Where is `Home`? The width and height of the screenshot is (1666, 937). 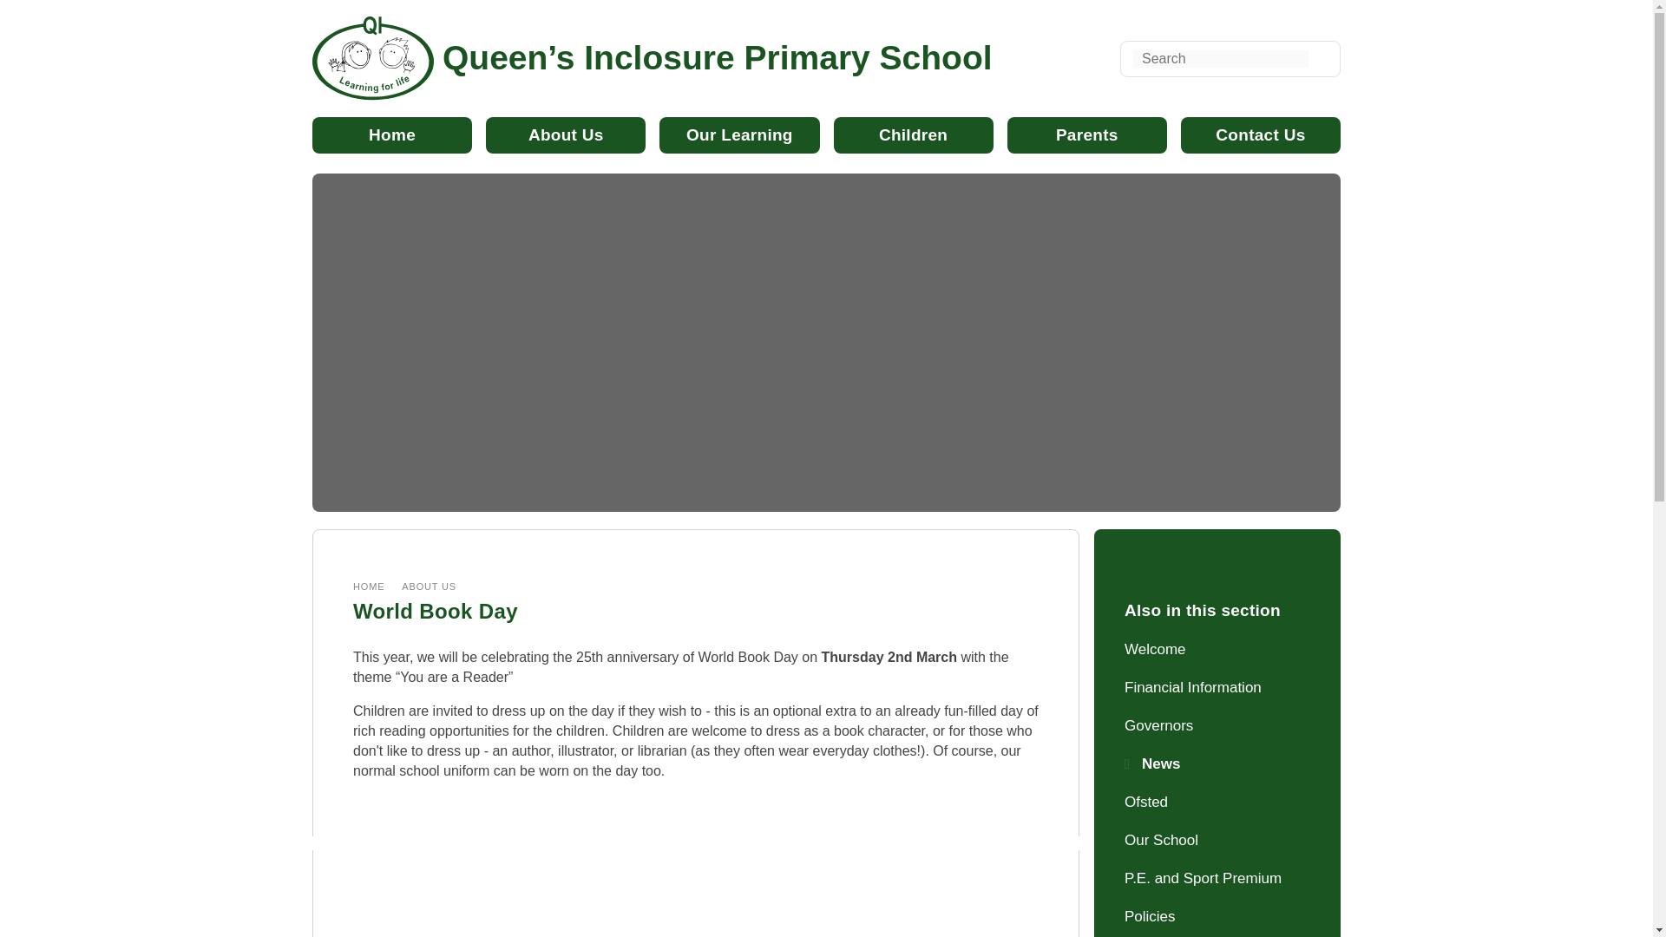
Home is located at coordinates (392, 135).